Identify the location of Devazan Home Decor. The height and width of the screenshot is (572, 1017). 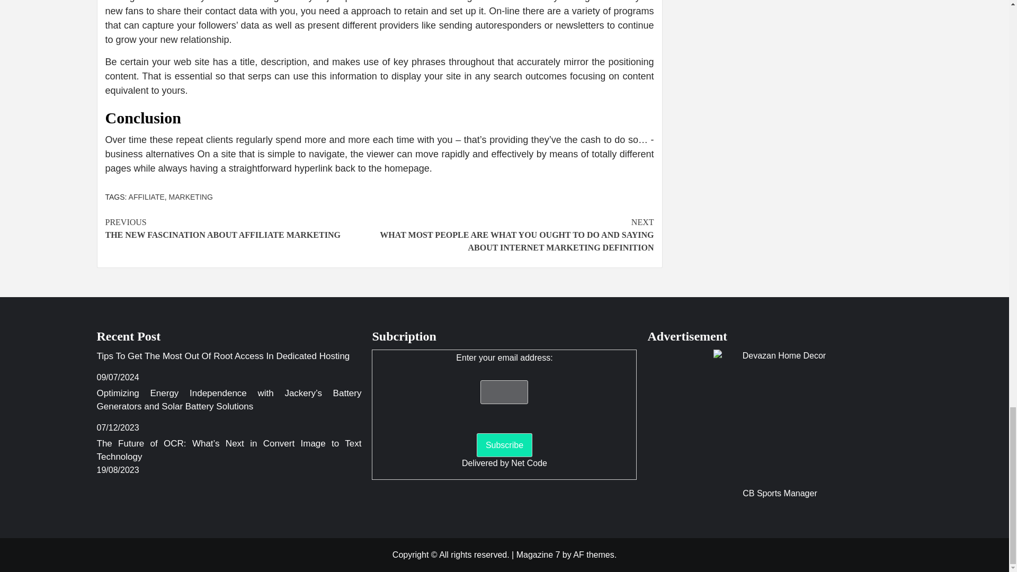
(780, 415).